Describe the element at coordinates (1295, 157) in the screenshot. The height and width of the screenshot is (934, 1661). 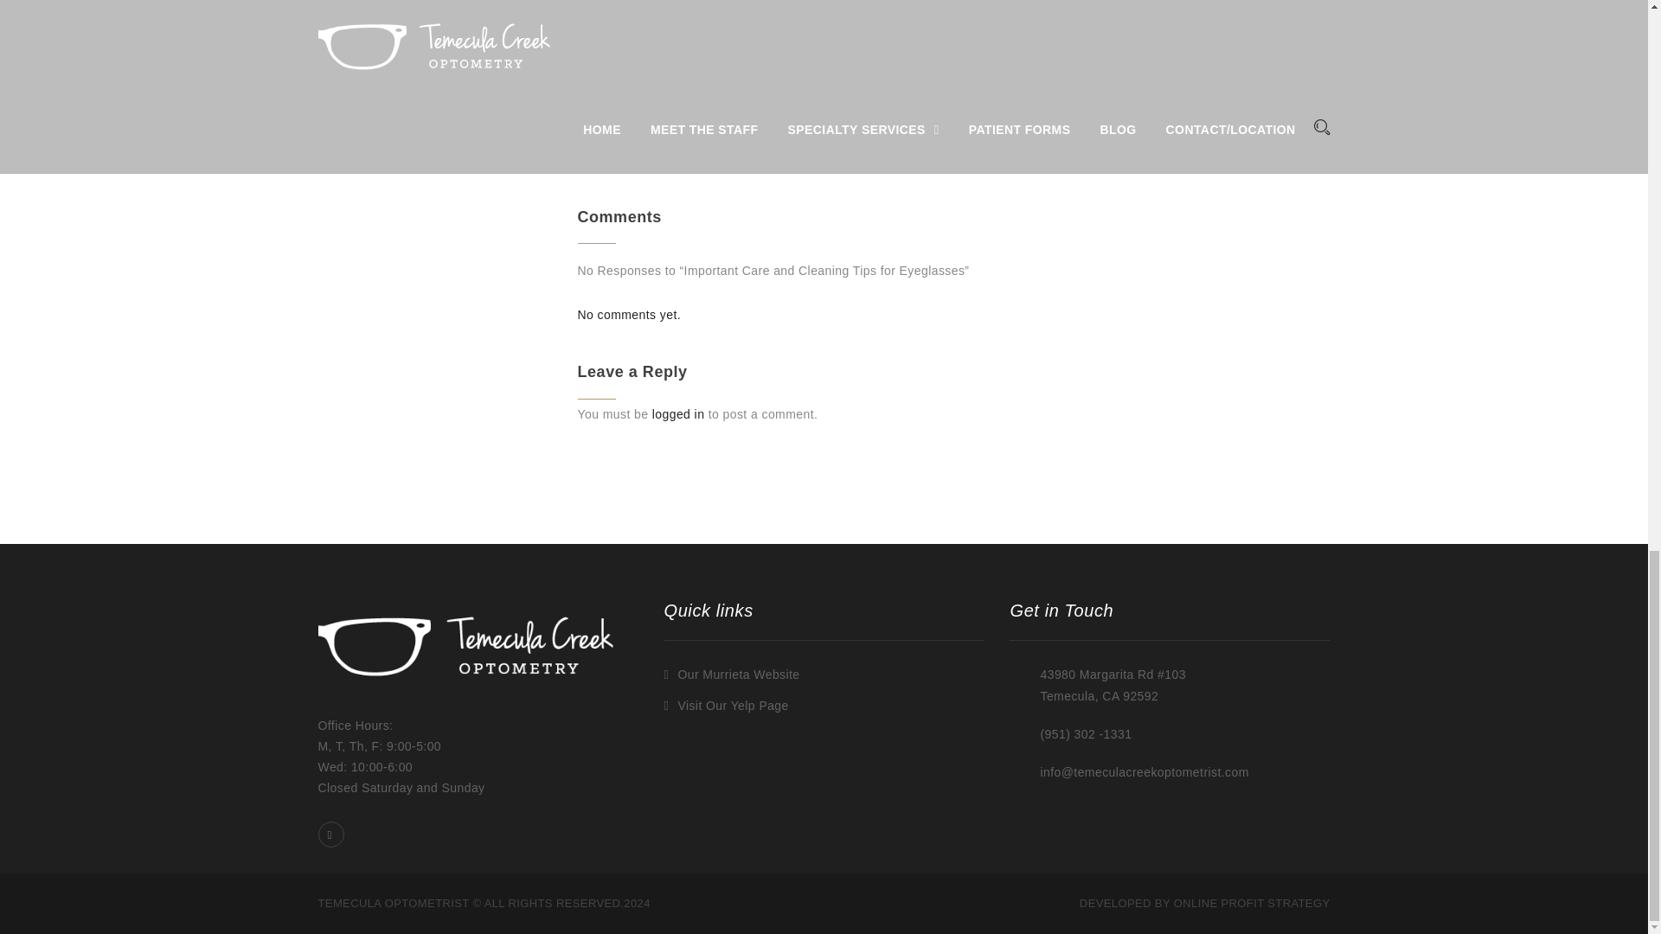
I see `Next Post` at that location.